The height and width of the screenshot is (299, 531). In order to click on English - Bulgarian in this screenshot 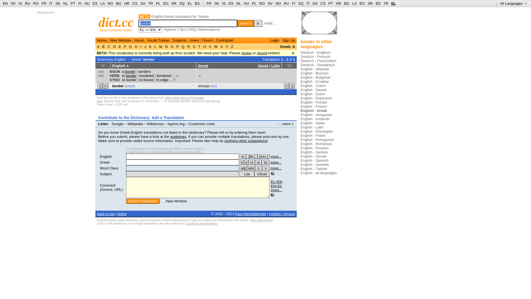, I will do `click(316, 78)`.